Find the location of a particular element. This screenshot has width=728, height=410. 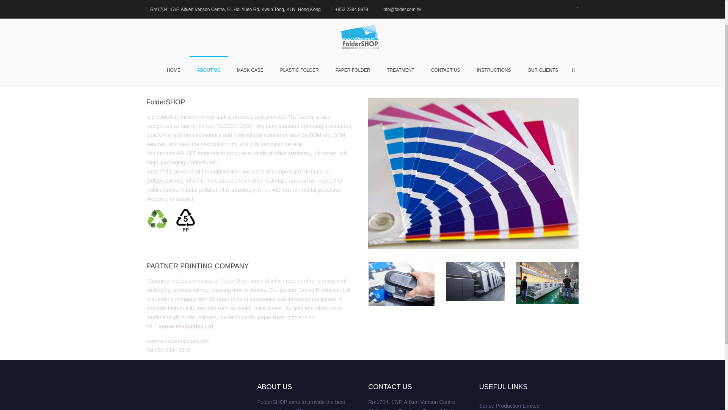

PAPER FOLDER is located at coordinates (353, 39).